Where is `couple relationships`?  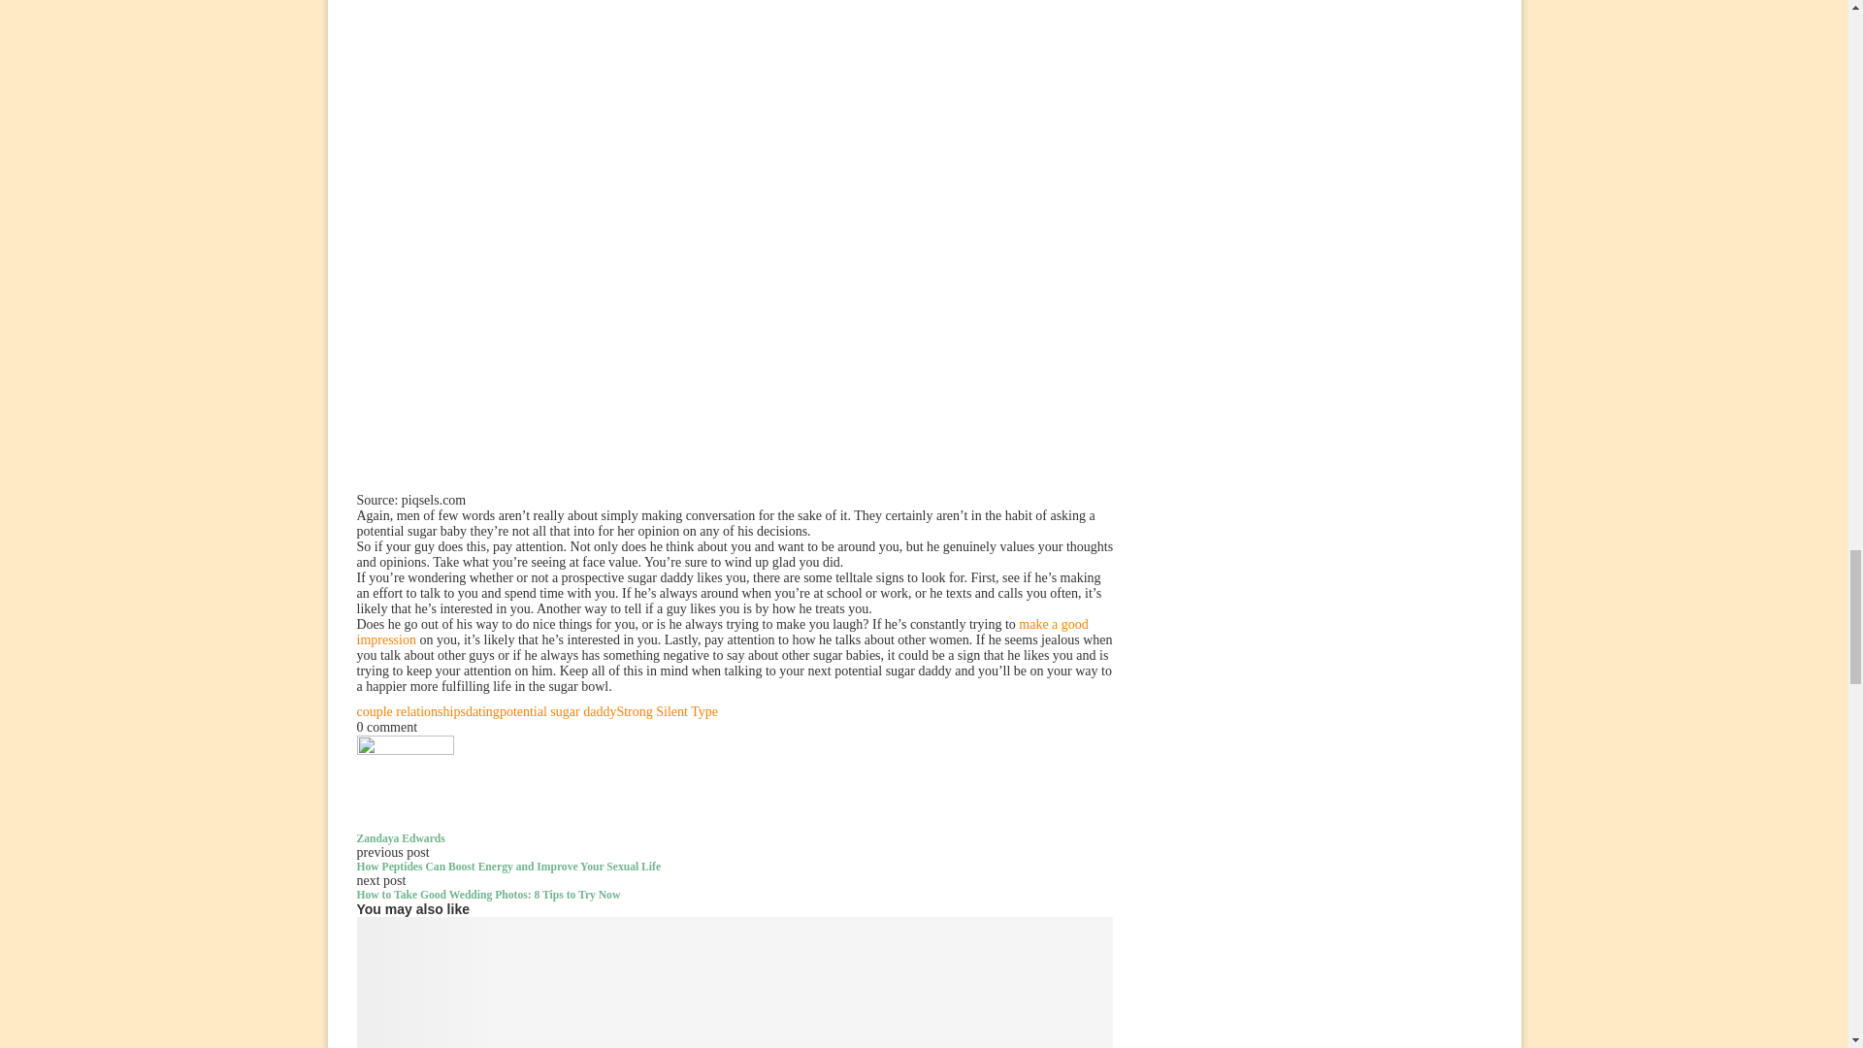
couple relationships is located at coordinates (411, 710).